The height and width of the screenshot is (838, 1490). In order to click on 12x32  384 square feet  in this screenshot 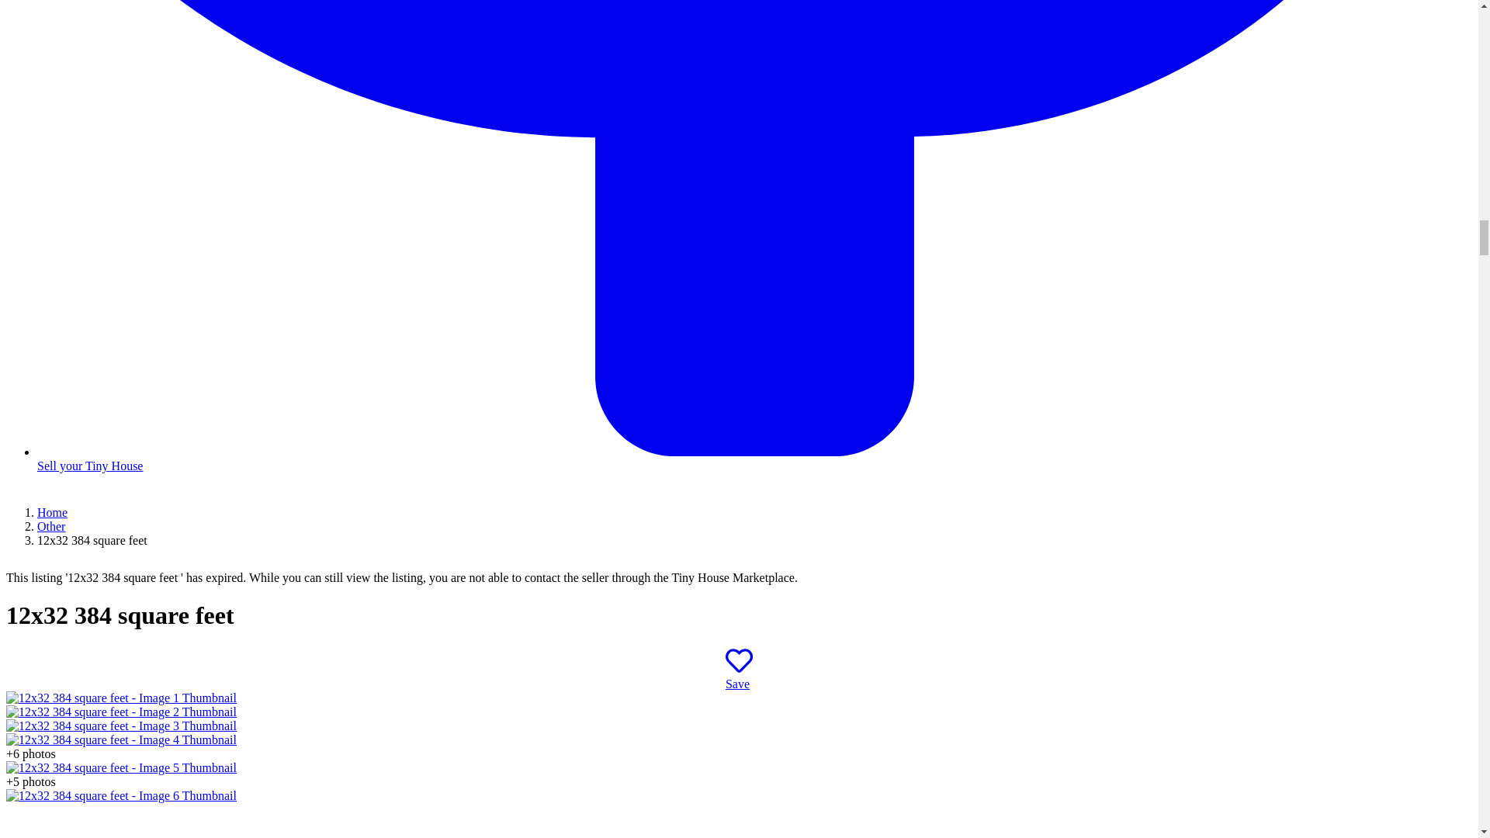, I will do `click(121, 712)`.